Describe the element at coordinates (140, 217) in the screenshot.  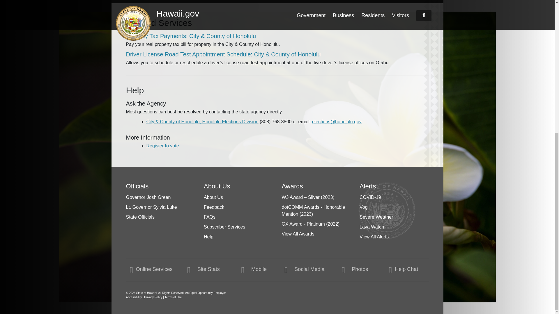
I see `State Officials` at that location.